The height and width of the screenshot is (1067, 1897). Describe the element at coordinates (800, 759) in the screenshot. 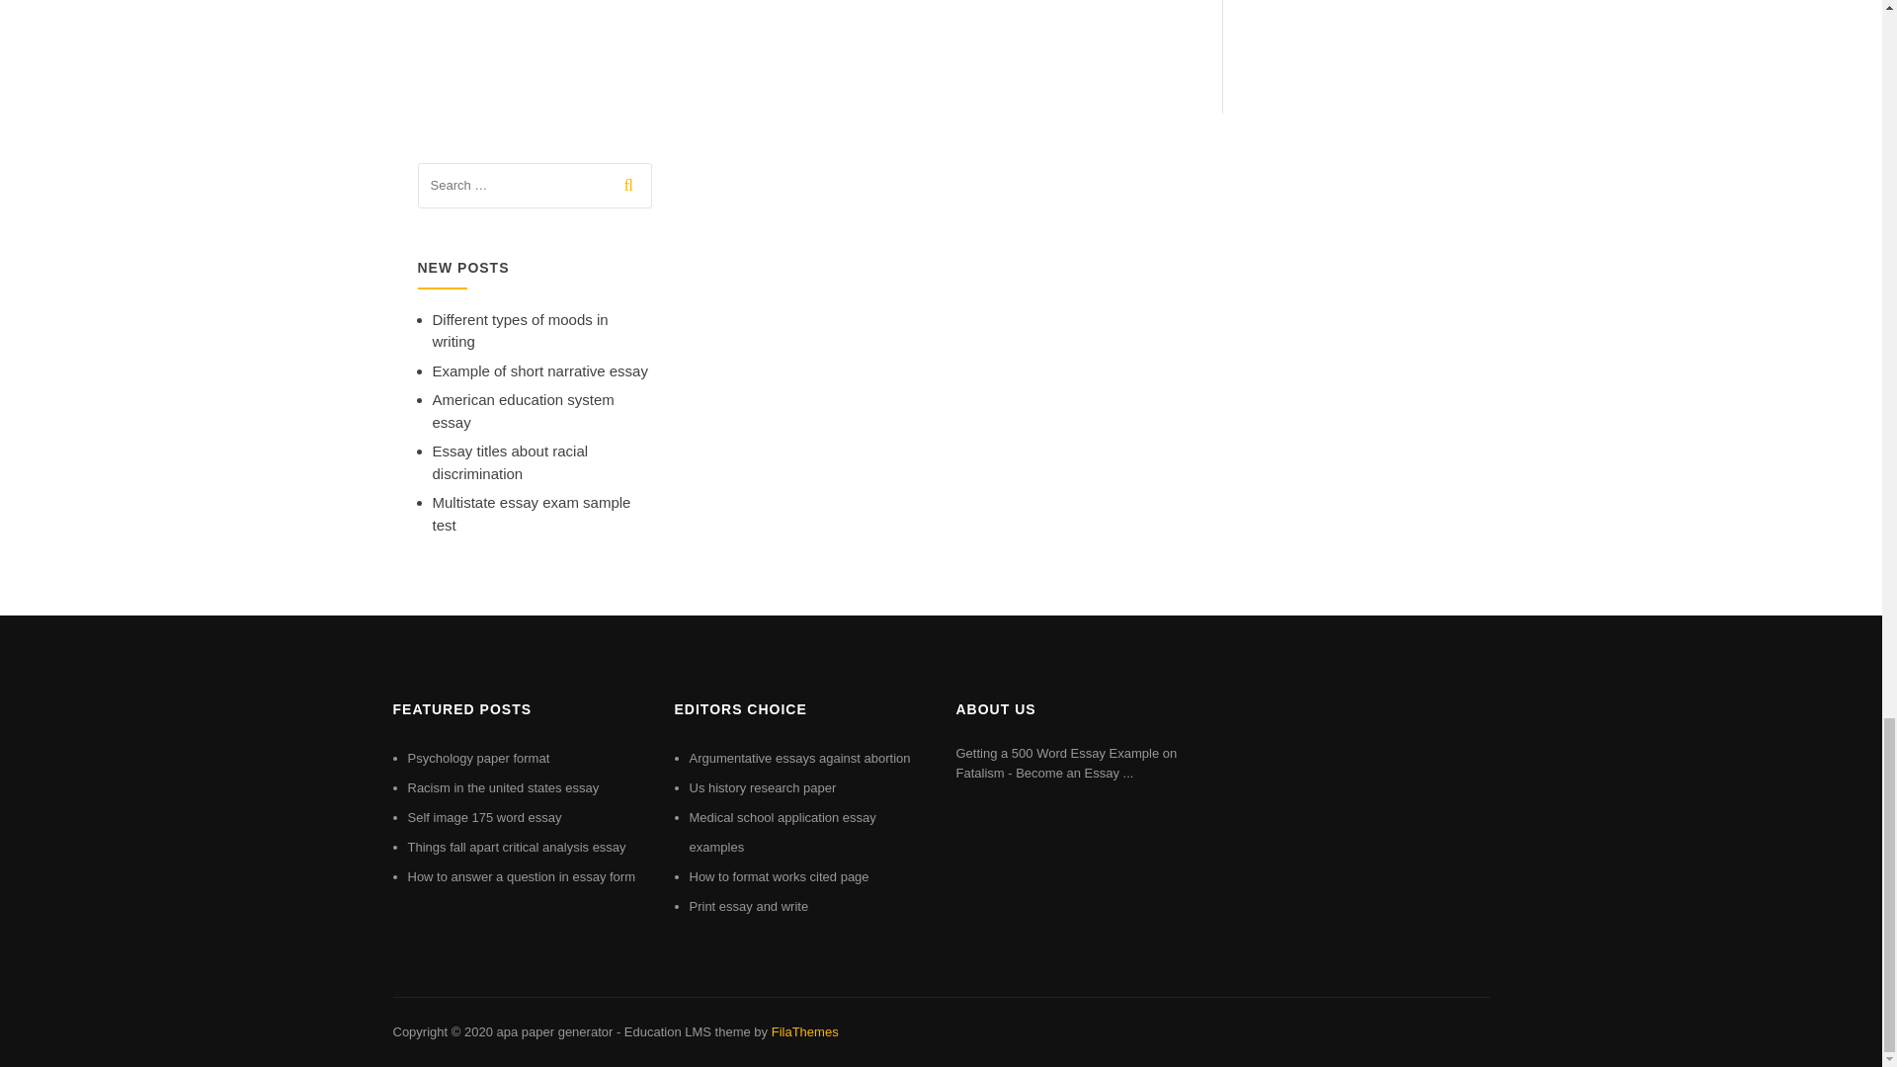

I see `Argumentative essays against abortion` at that location.